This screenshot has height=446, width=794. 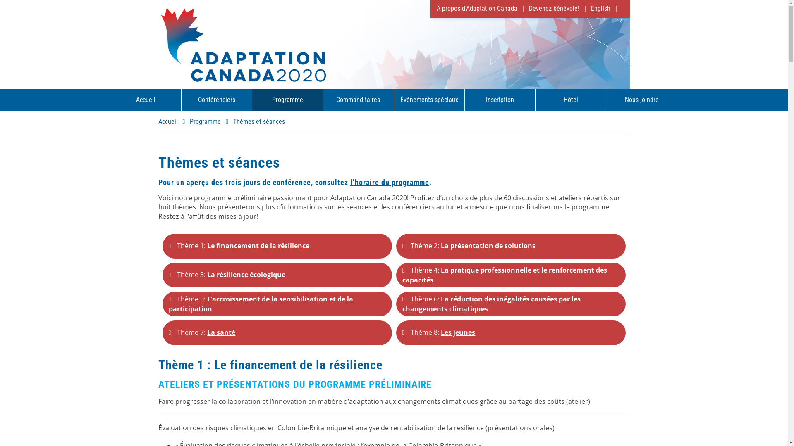 I want to click on Accueil, so click(x=174, y=121).